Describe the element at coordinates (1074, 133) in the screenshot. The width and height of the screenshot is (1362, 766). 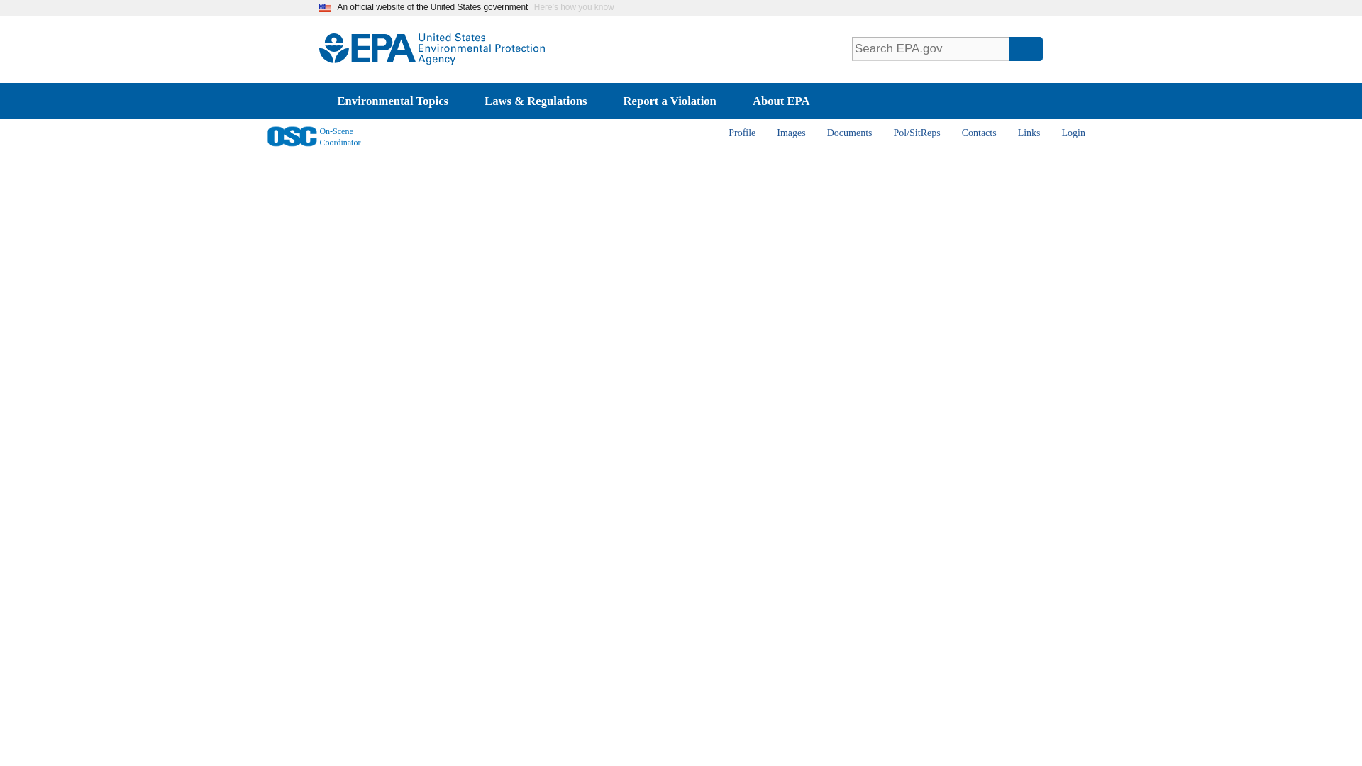
I see `Response Login` at that location.